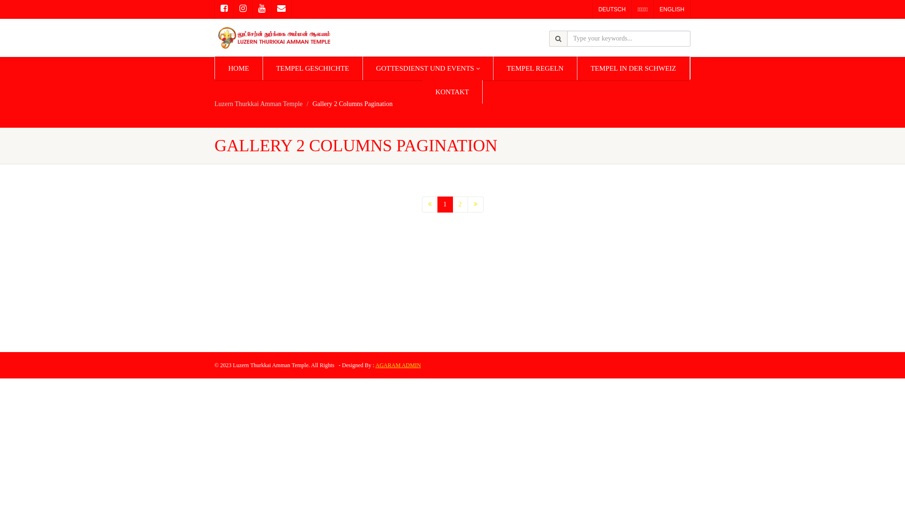 This screenshot has height=509, width=905. Describe the element at coordinates (258, 104) in the screenshot. I see `Luzern Thurkkai Amman Temple` at that location.